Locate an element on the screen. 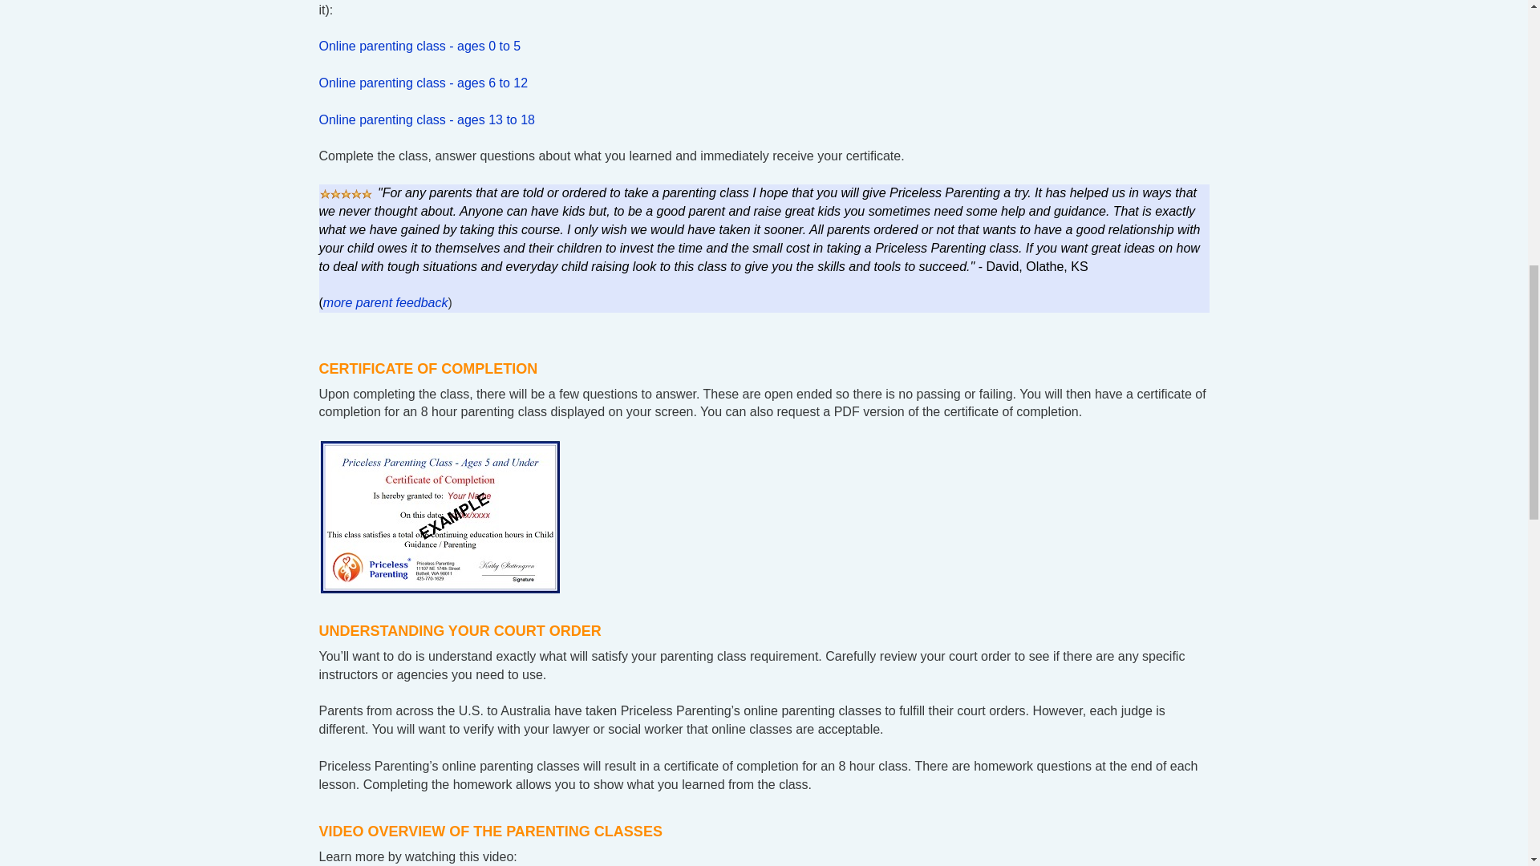  Online parenting class - ages 6 to 12 is located at coordinates (423, 83).